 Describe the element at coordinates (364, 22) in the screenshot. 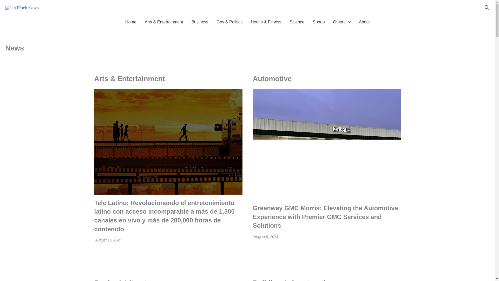

I see `About` at that location.